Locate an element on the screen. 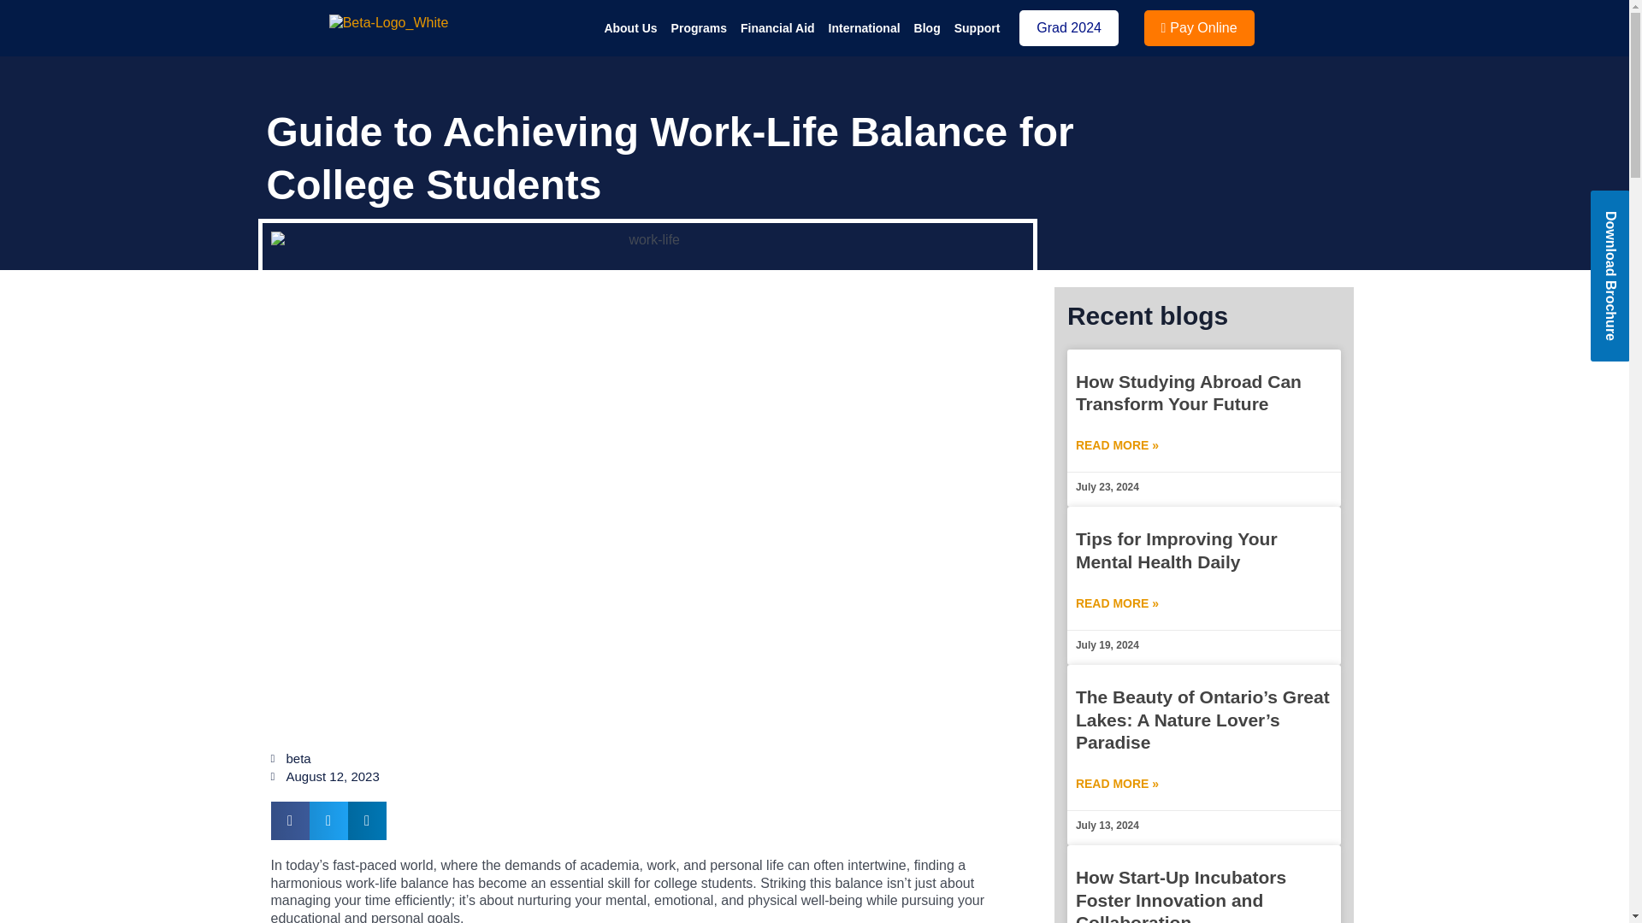  Support is located at coordinates (977, 27).